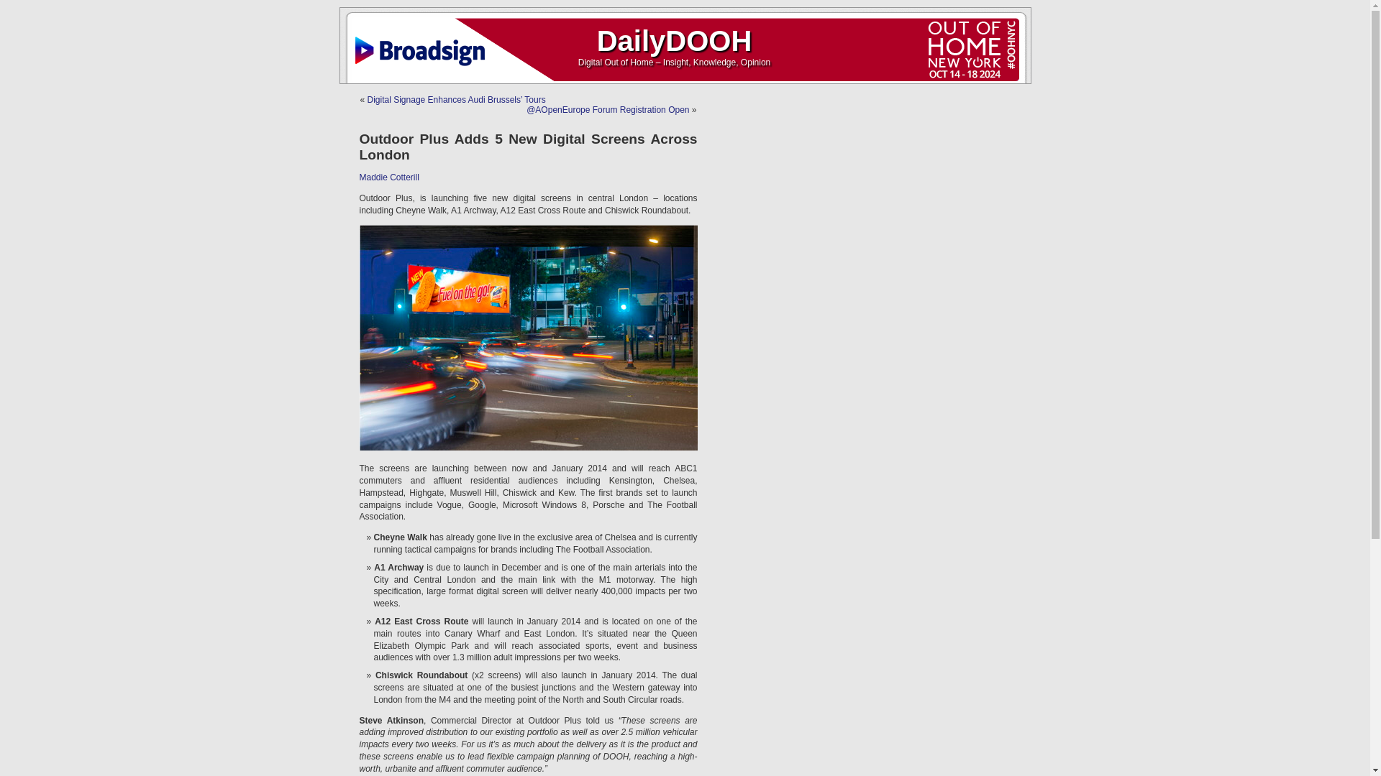  Describe the element at coordinates (528, 147) in the screenshot. I see `Outdoor Plus Adds 5 New Digital Screens Across London` at that location.